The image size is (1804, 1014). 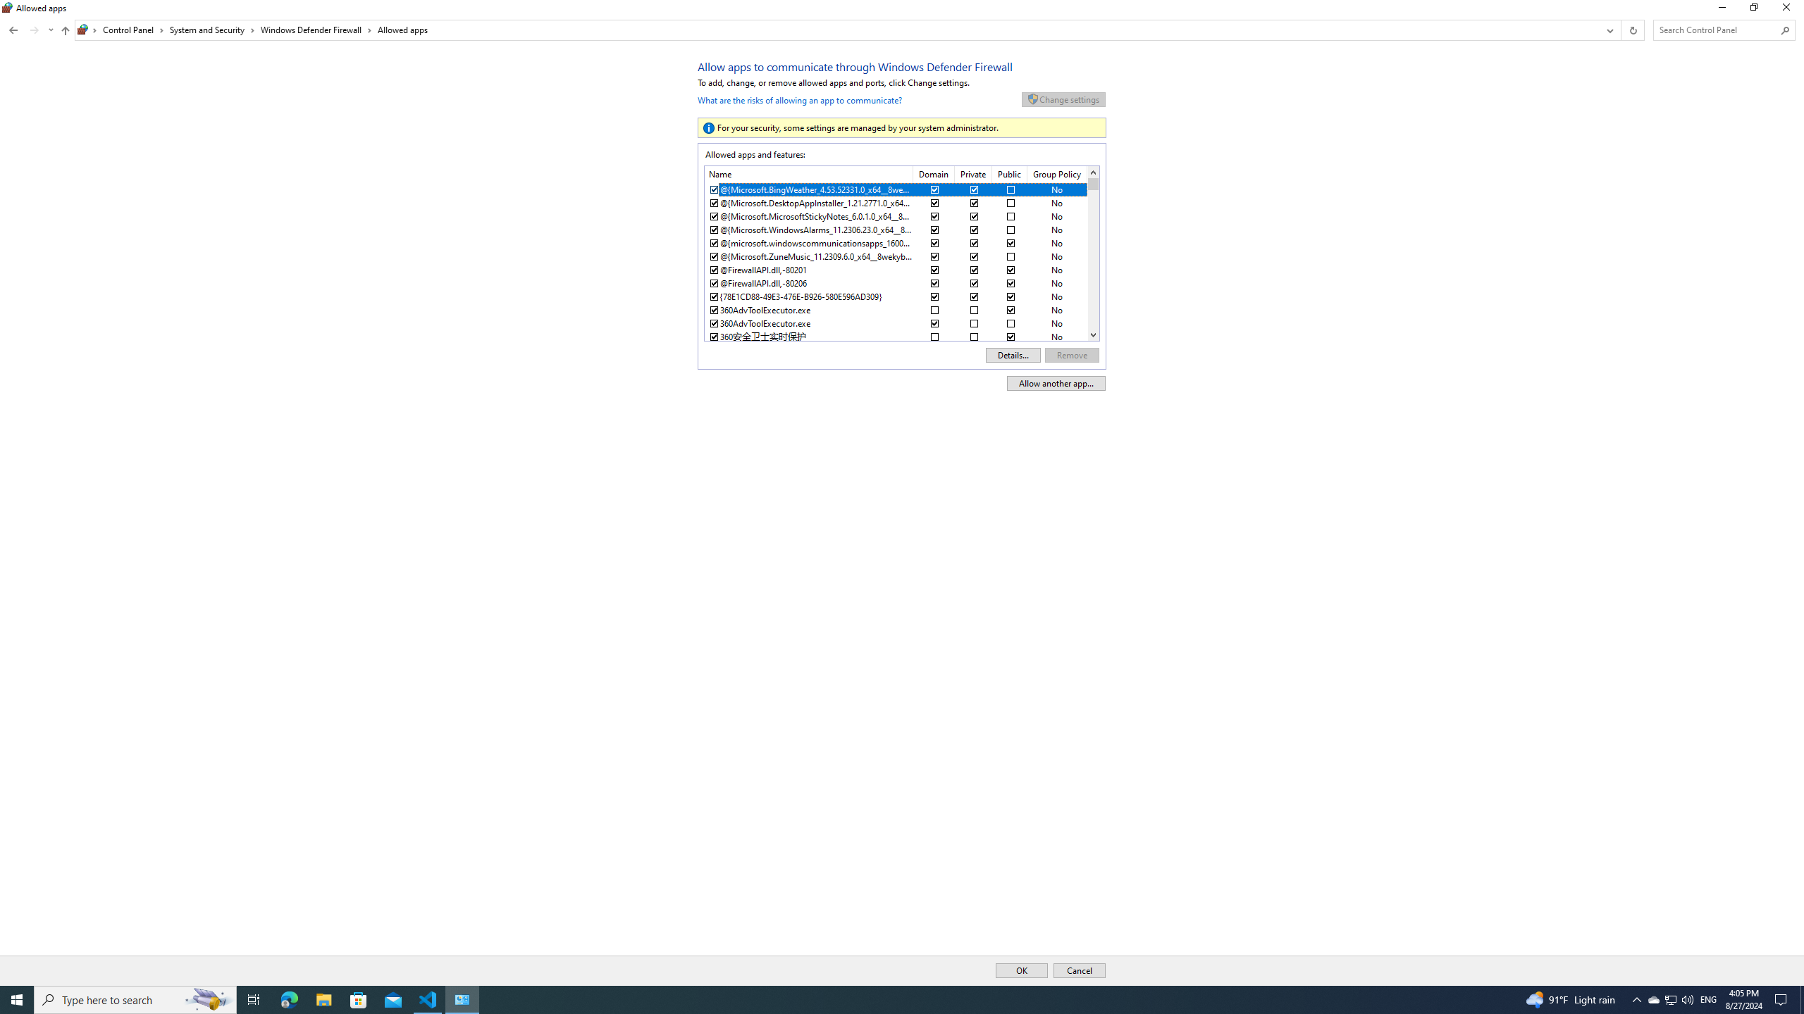 What do you see at coordinates (359, 1000) in the screenshot?
I see `Microsoft Store` at bounding box center [359, 1000].